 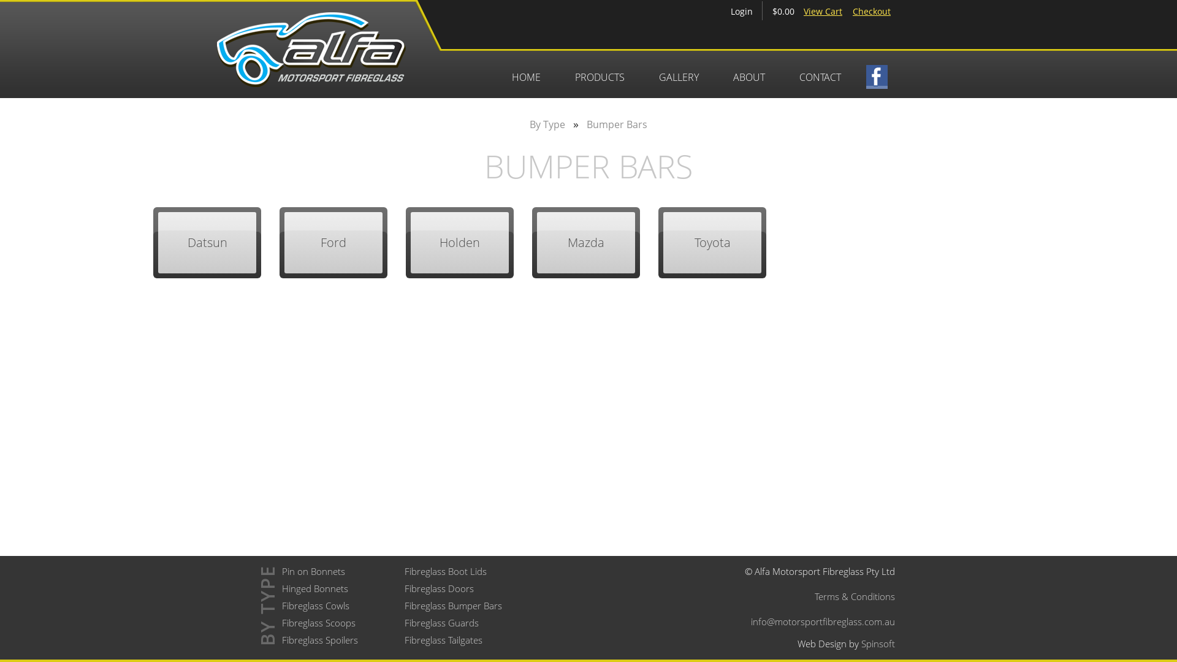 What do you see at coordinates (320, 640) in the screenshot?
I see `Fibreglass Spoilers` at bounding box center [320, 640].